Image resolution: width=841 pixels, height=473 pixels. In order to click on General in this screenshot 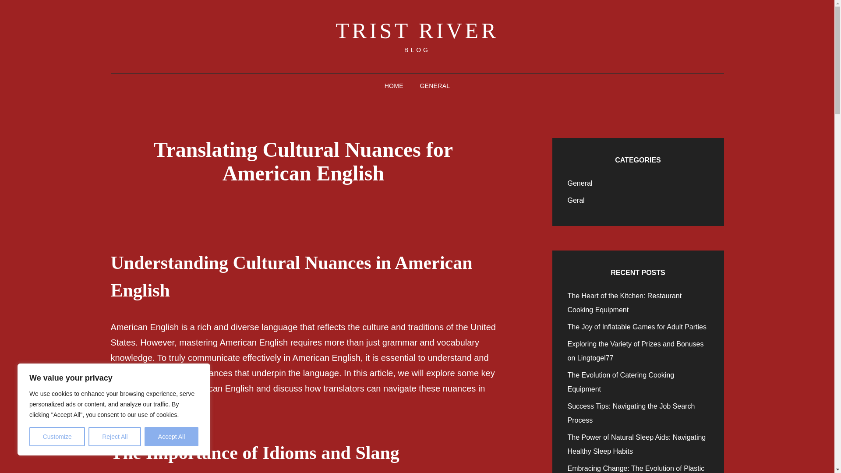, I will do `click(580, 183)`.